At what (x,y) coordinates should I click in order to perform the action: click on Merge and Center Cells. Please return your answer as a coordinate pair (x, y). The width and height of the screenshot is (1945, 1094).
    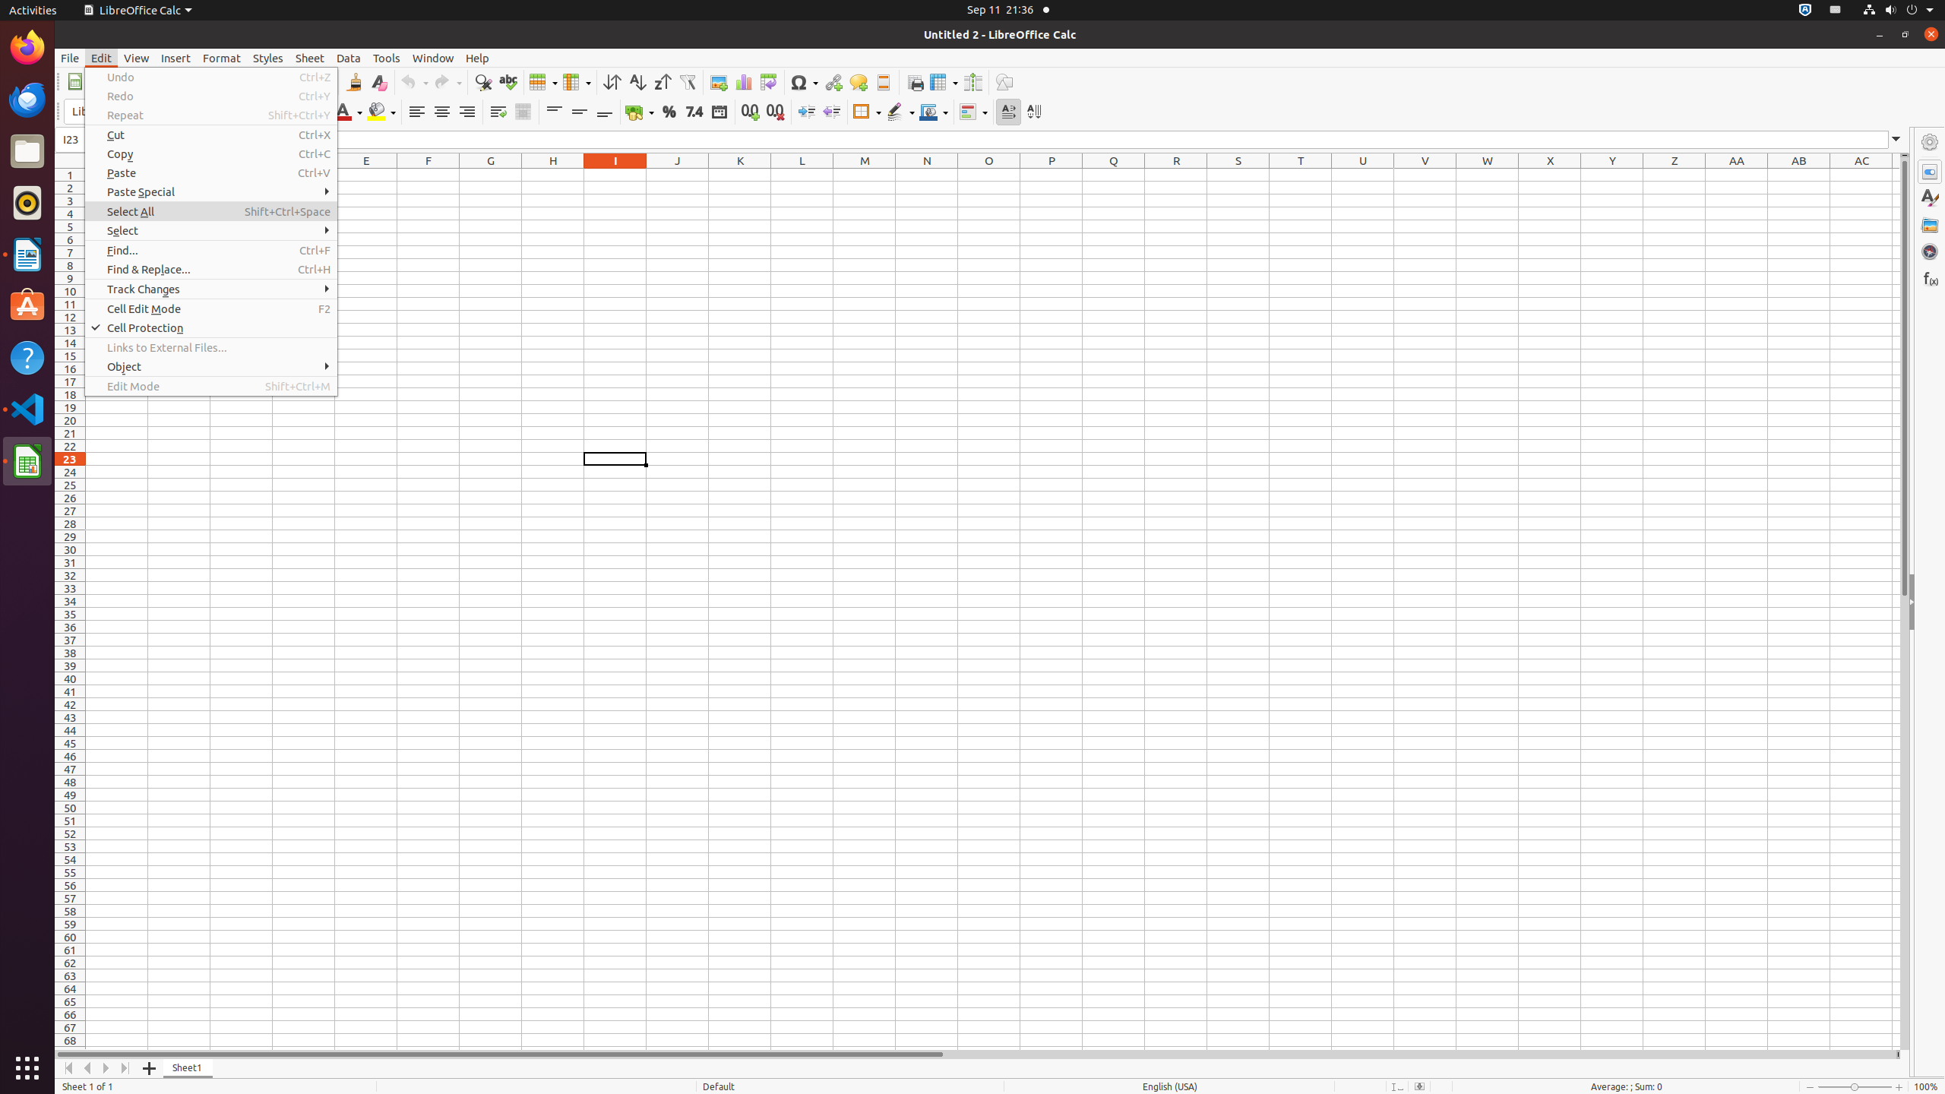
    Looking at the image, I should click on (523, 112).